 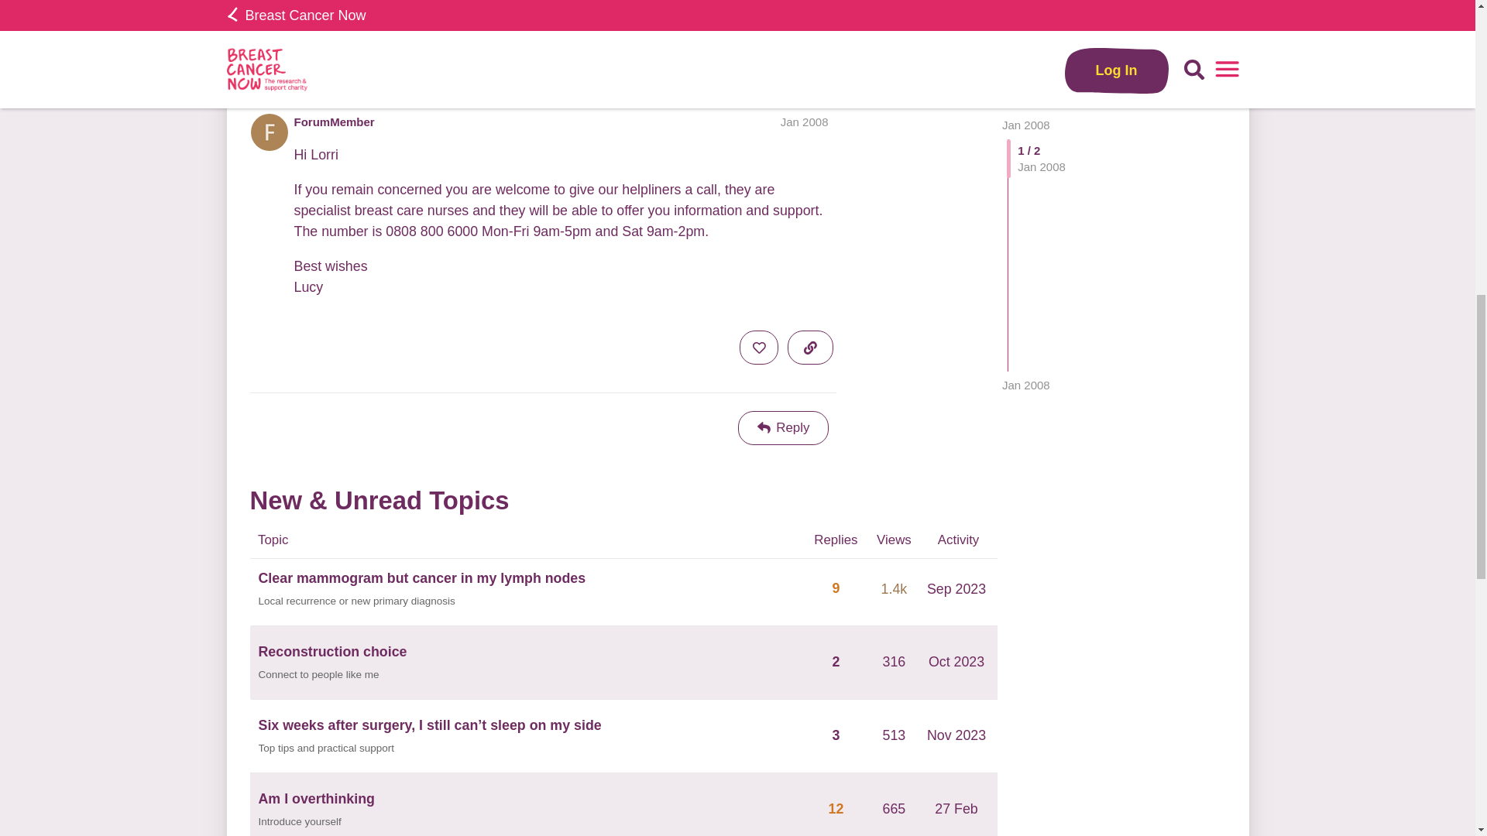 What do you see at coordinates (348, 58) in the screenshot?
I see `3 Jan 2008 04:16` at bounding box center [348, 58].